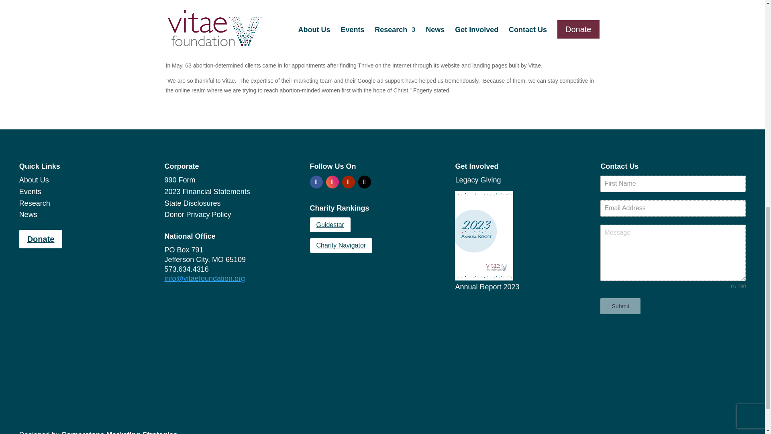 The width and height of the screenshot is (771, 434). What do you see at coordinates (316, 182) in the screenshot?
I see `Follow on Facebook` at bounding box center [316, 182].